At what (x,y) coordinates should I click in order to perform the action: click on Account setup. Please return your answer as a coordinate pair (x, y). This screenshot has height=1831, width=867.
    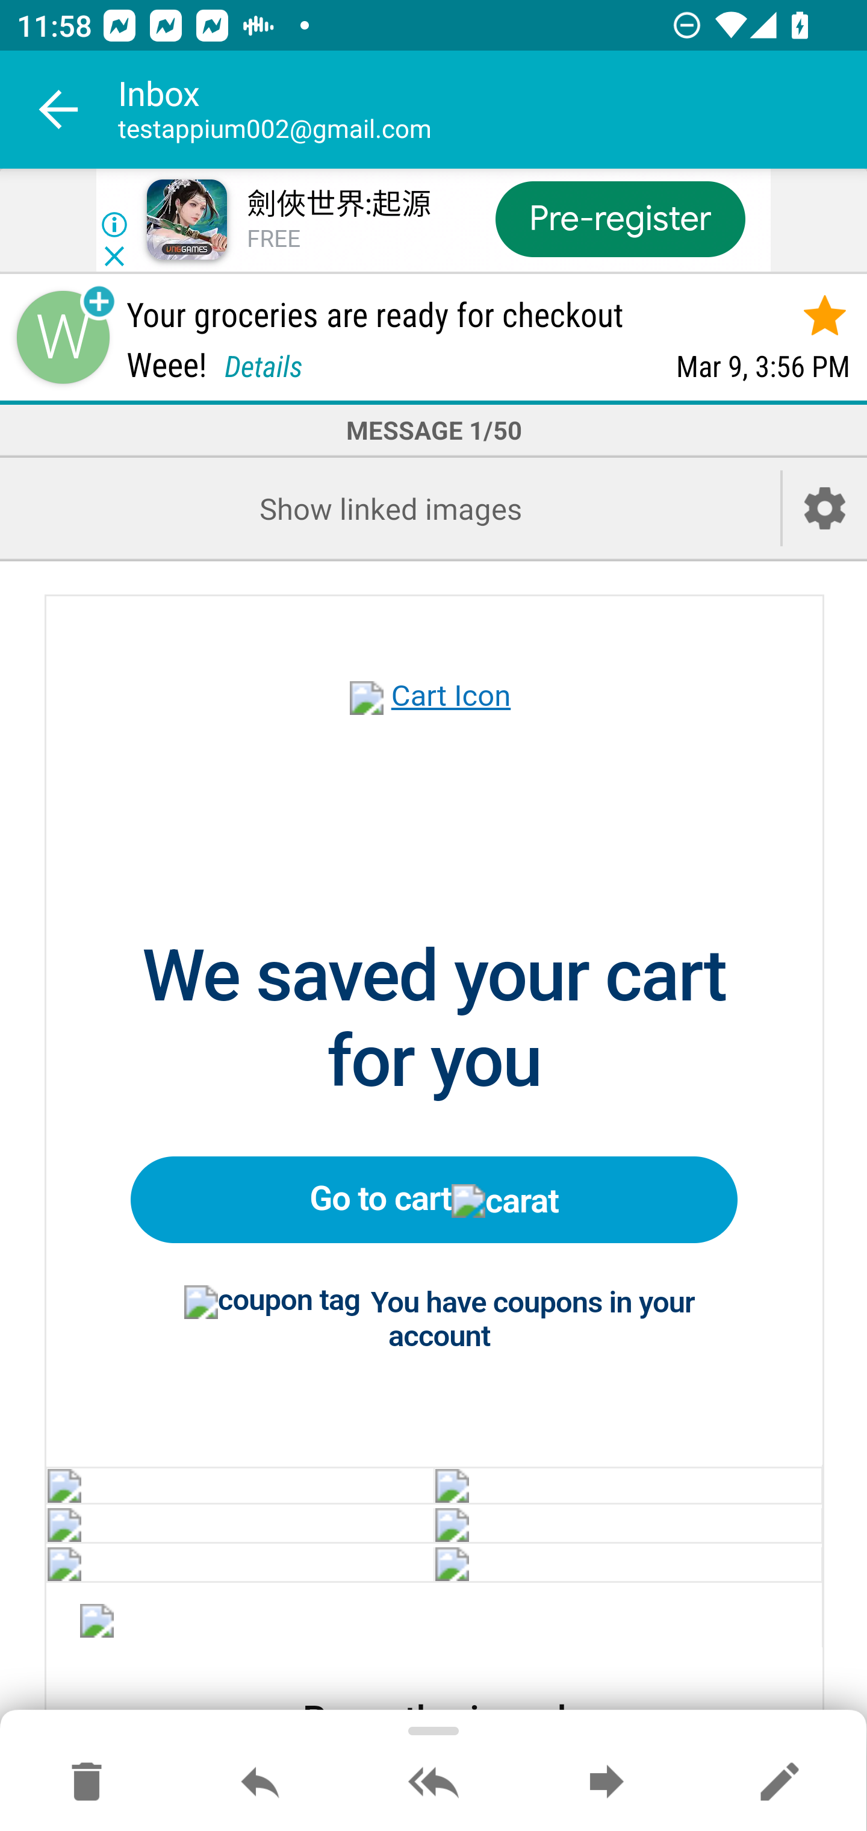
    Looking at the image, I should click on (825, 508).